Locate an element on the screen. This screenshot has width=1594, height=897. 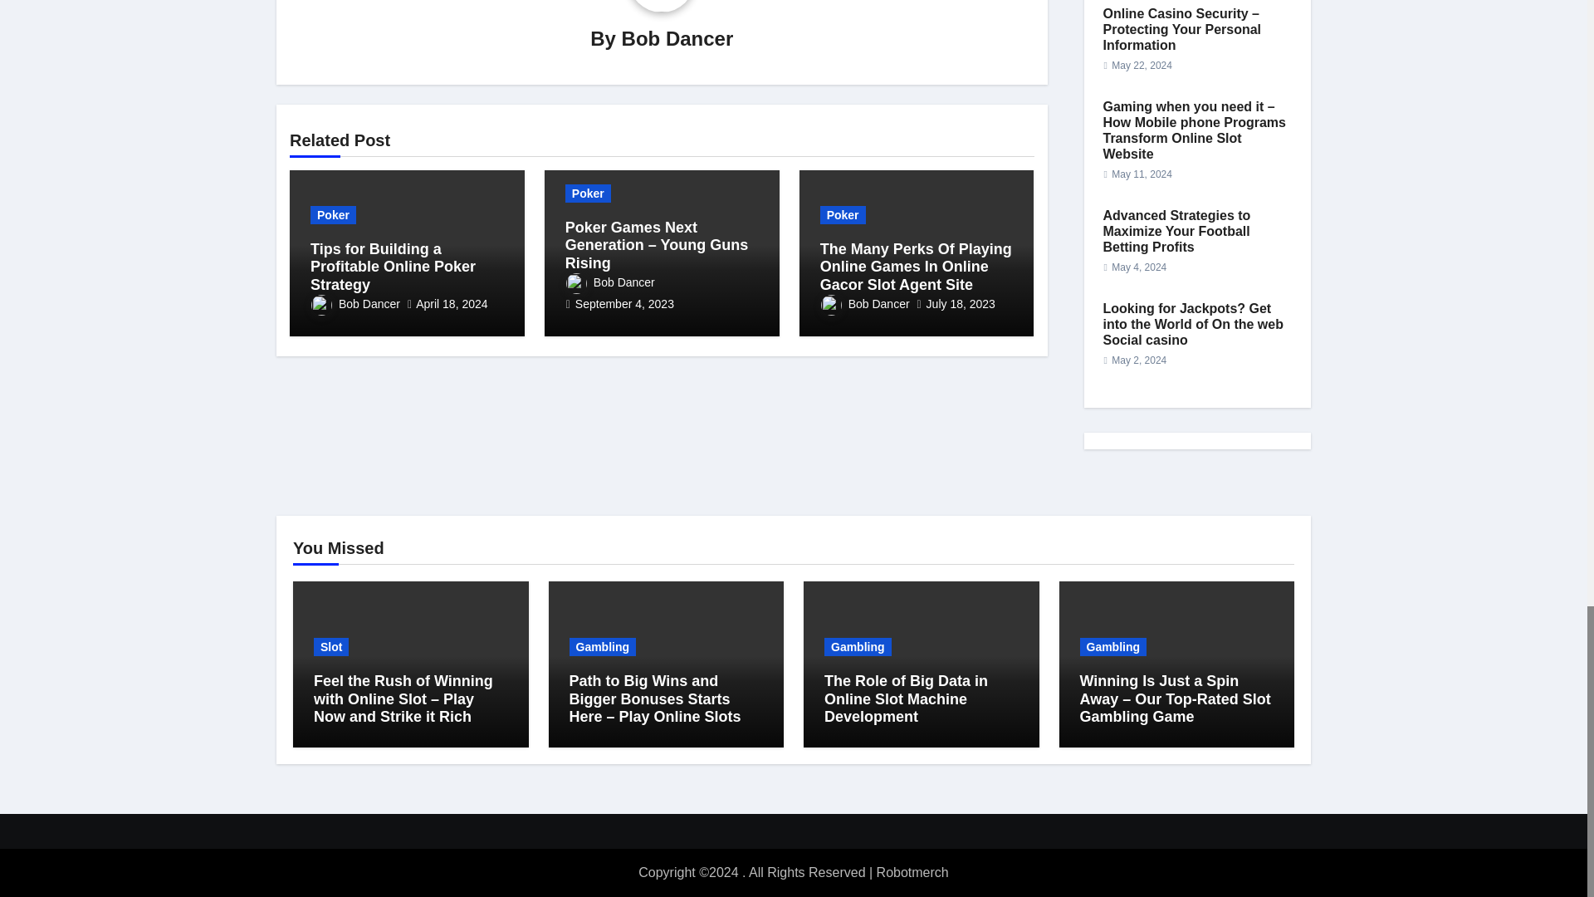
Bob Dancer is located at coordinates (677, 38).